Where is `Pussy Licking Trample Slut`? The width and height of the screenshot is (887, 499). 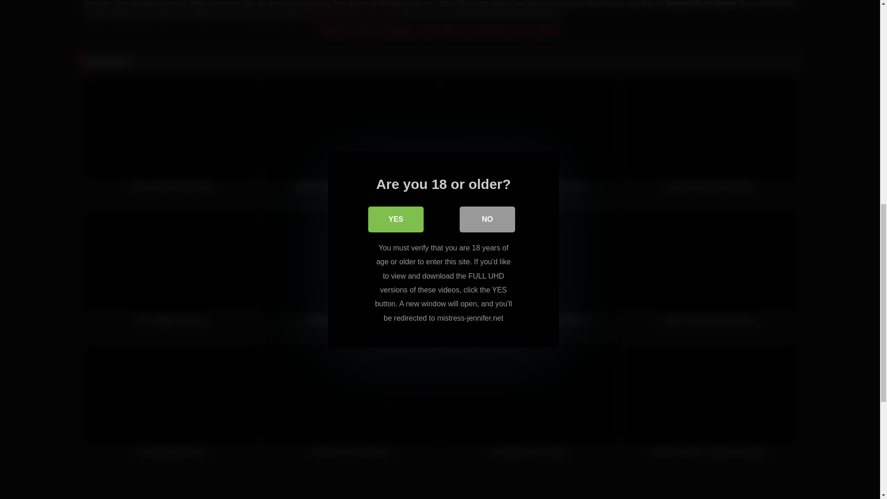 Pussy Licking Trample Slut is located at coordinates (171, 140).